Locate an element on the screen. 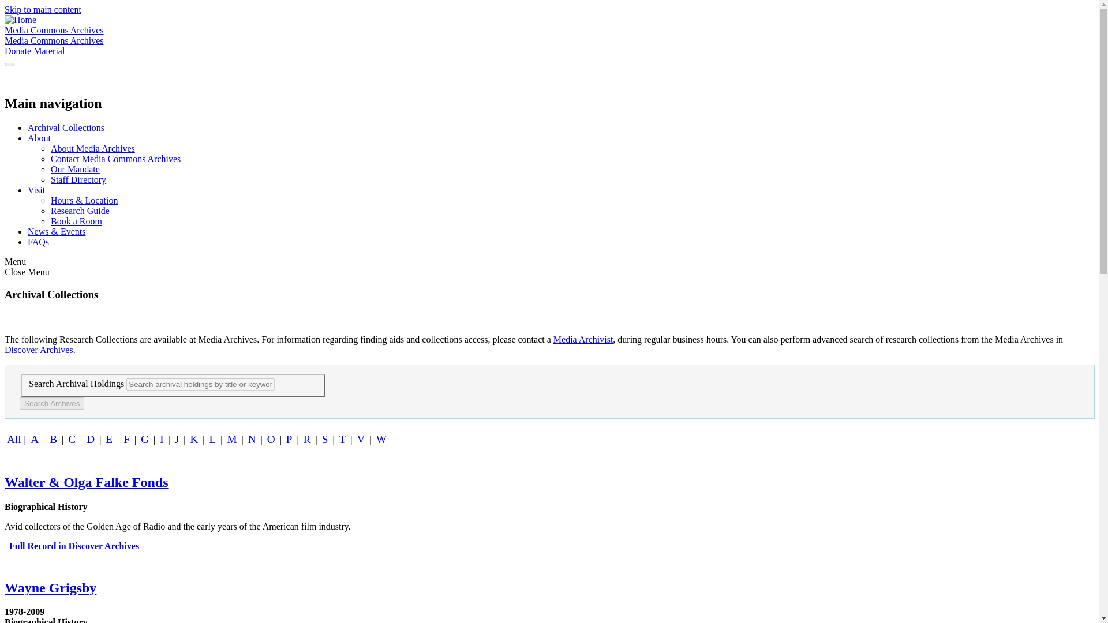 This screenshot has width=1108, height=623. N is located at coordinates (252, 439).